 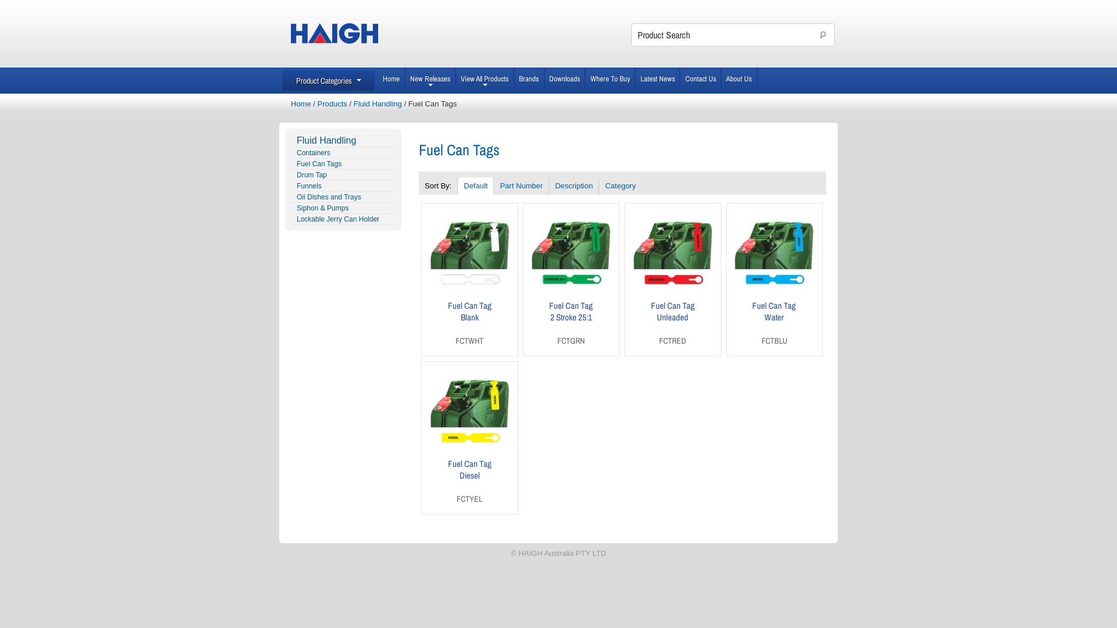 What do you see at coordinates (739, 78) in the screenshot?
I see `About Us` at bounding box center [739, 78].